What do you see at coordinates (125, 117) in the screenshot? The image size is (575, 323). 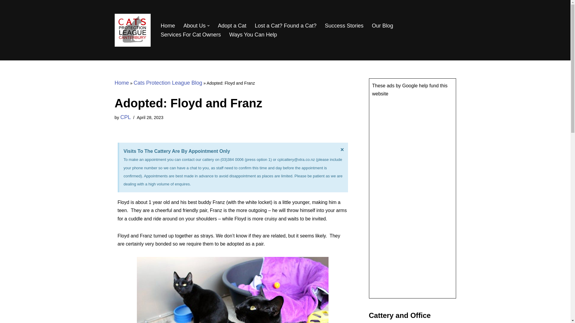 I see `Posts by CPL` at bounding box center [125, 117].